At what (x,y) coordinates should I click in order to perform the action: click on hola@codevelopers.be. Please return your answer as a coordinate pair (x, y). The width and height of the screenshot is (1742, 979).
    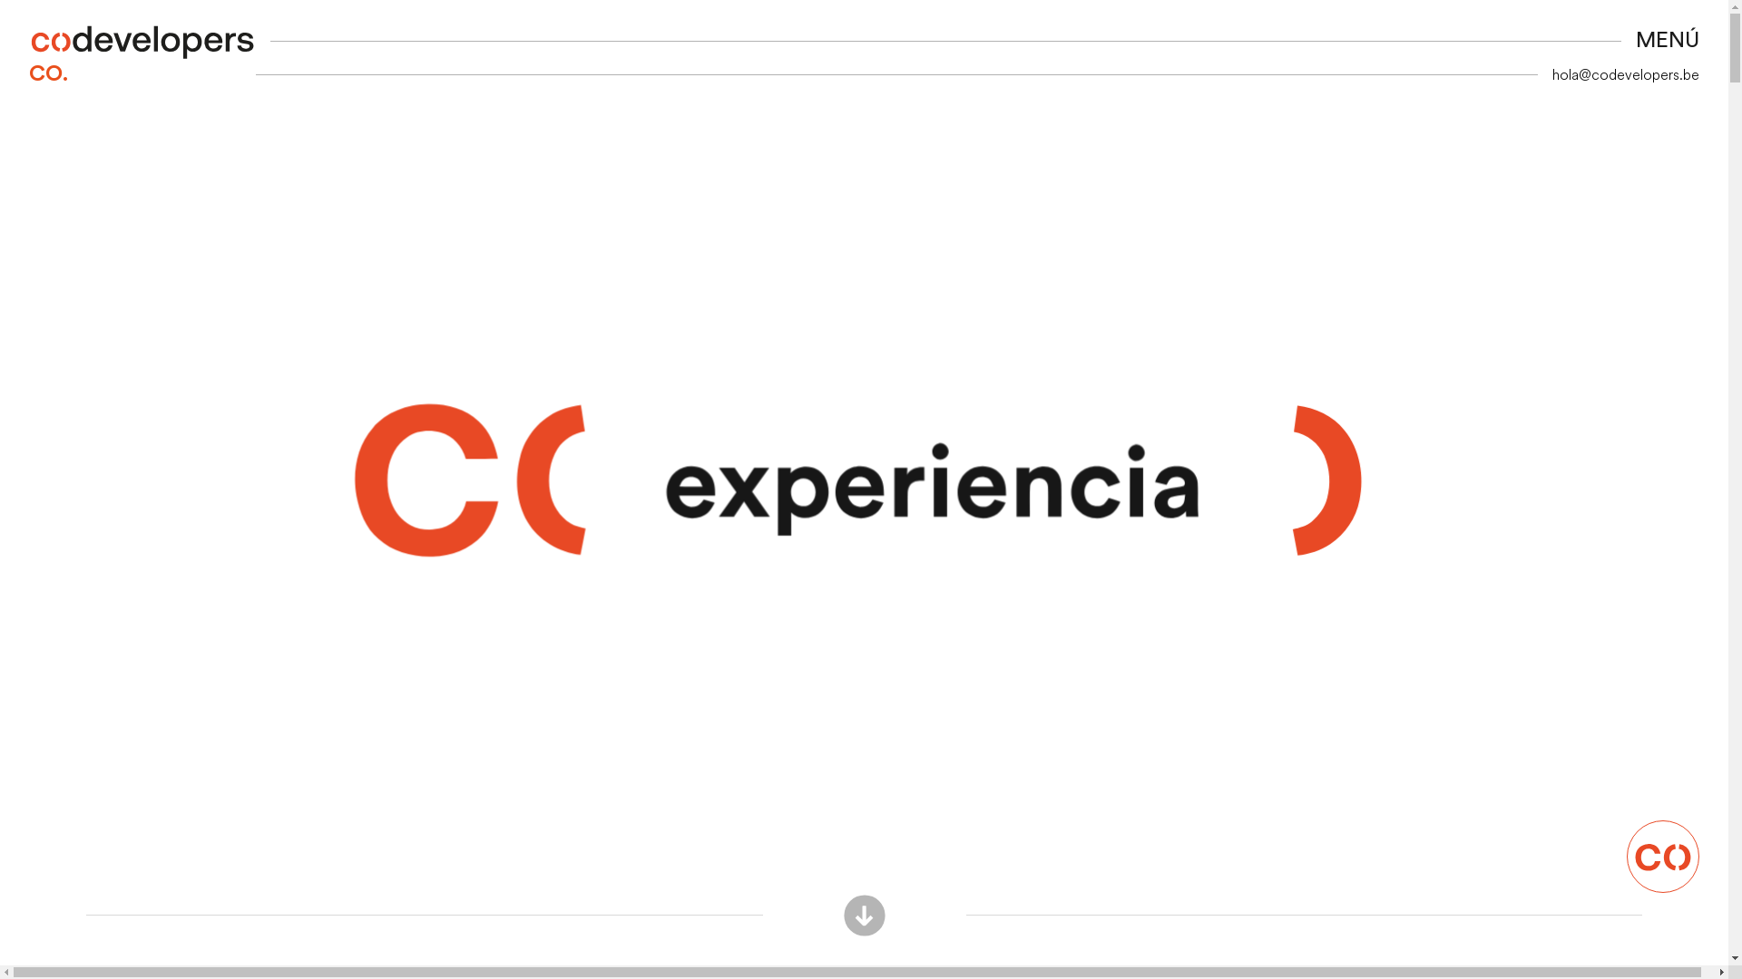
    Looking at the image, I should click on (1626, 74).